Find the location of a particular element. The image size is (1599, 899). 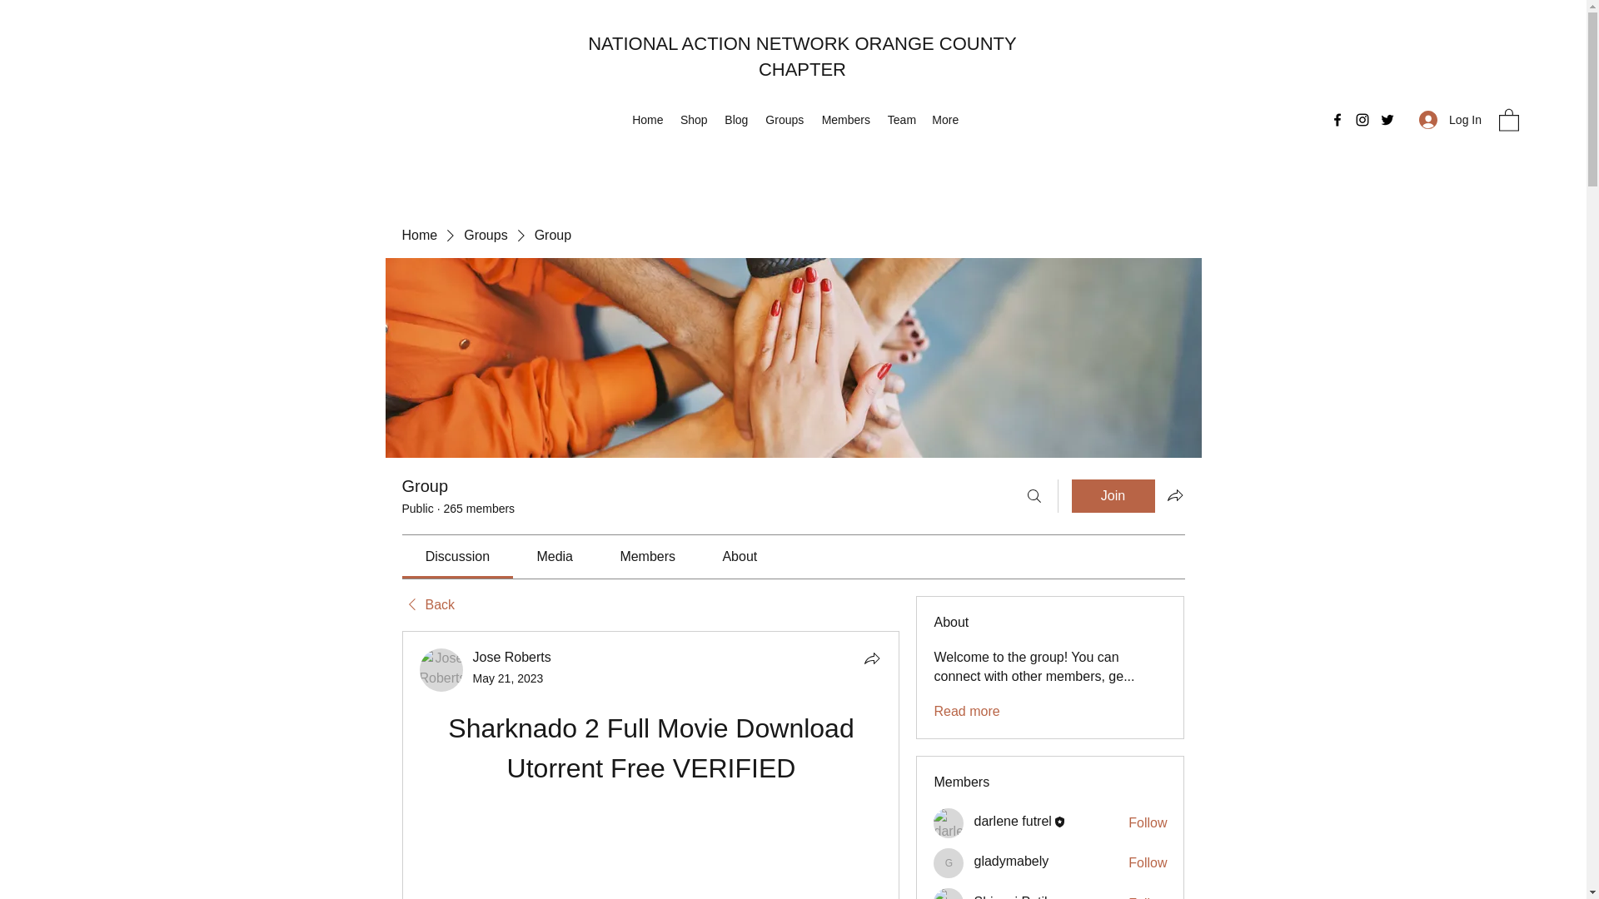

Blog is located at coordinates (736, 119).